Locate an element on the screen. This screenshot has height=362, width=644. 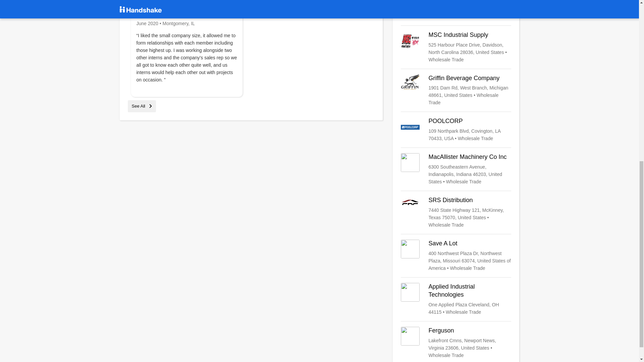
Ferguson is located at coordinates (456, 343).